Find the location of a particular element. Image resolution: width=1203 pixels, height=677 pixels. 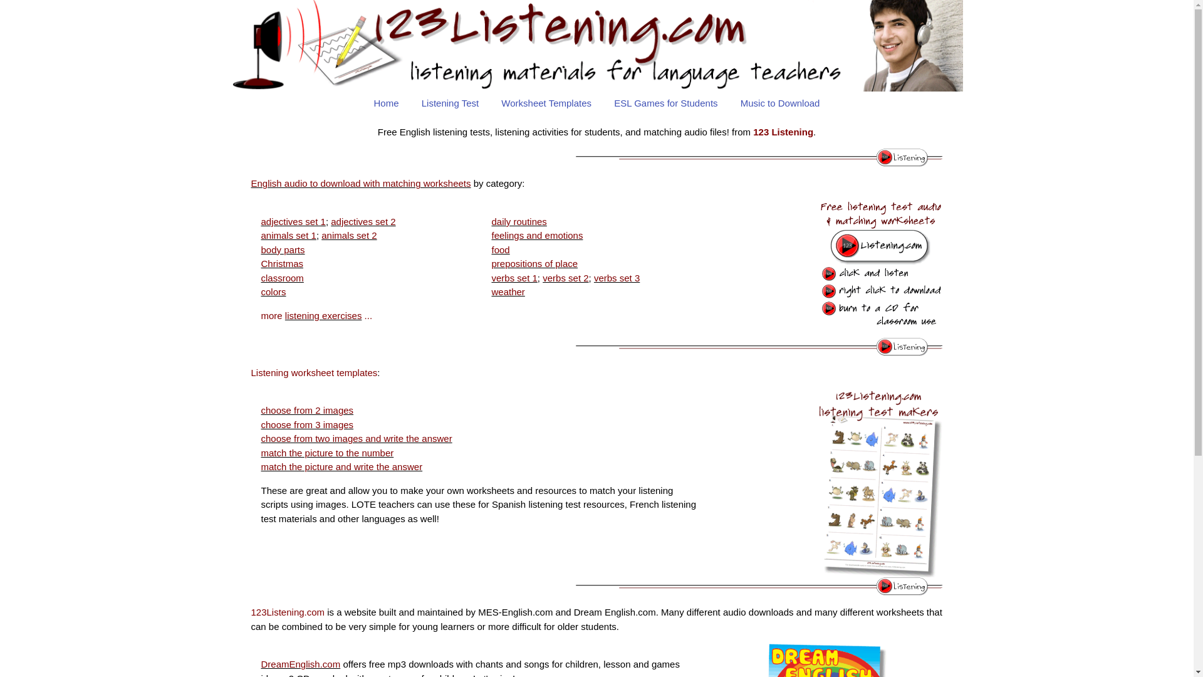

animals set 1 is located at coordinates (288, 236).